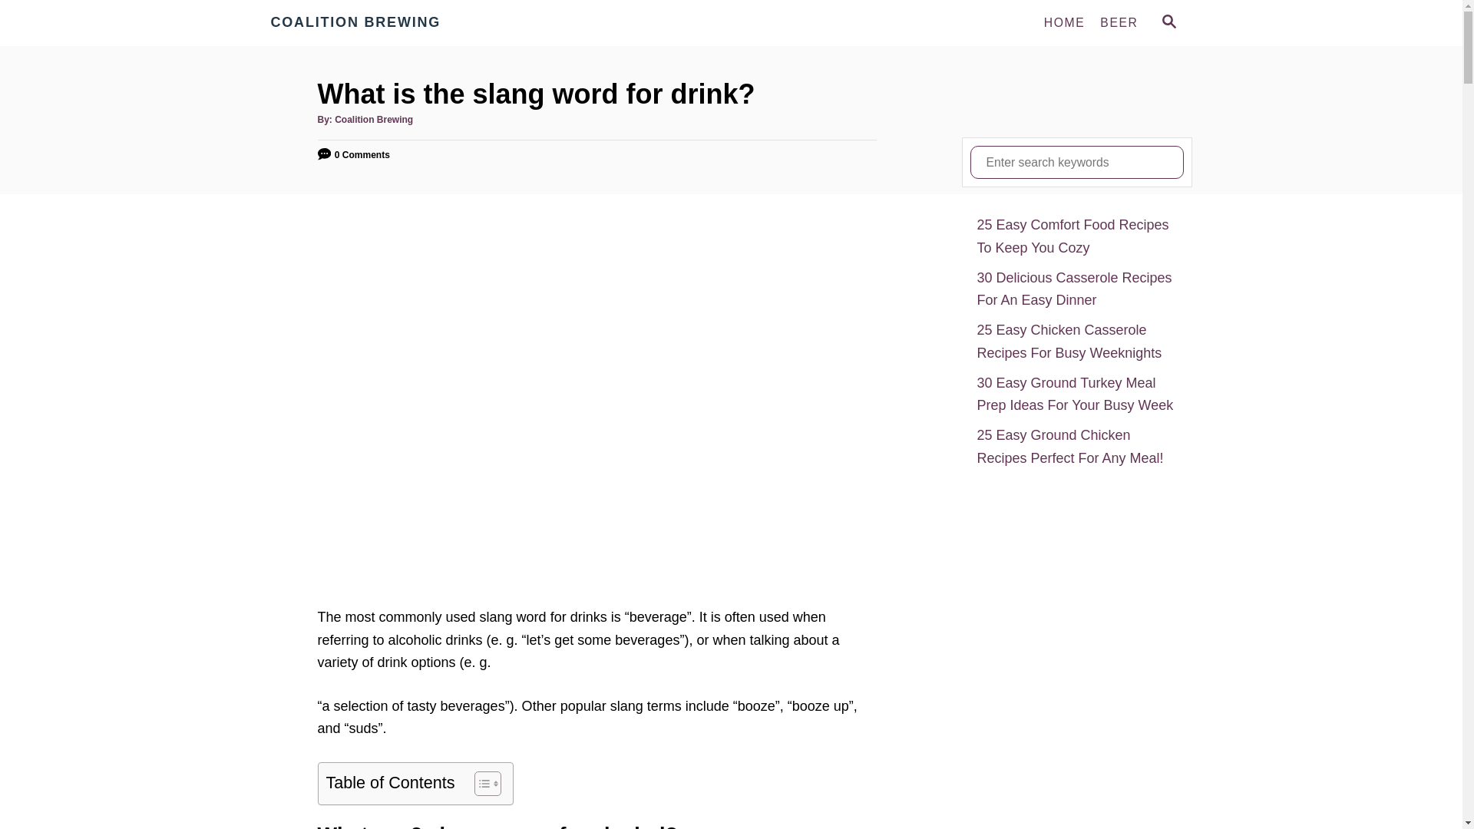  Describe the element at coordinates (1168, 23) in the screenshot. I see `SEARCH` at that location.